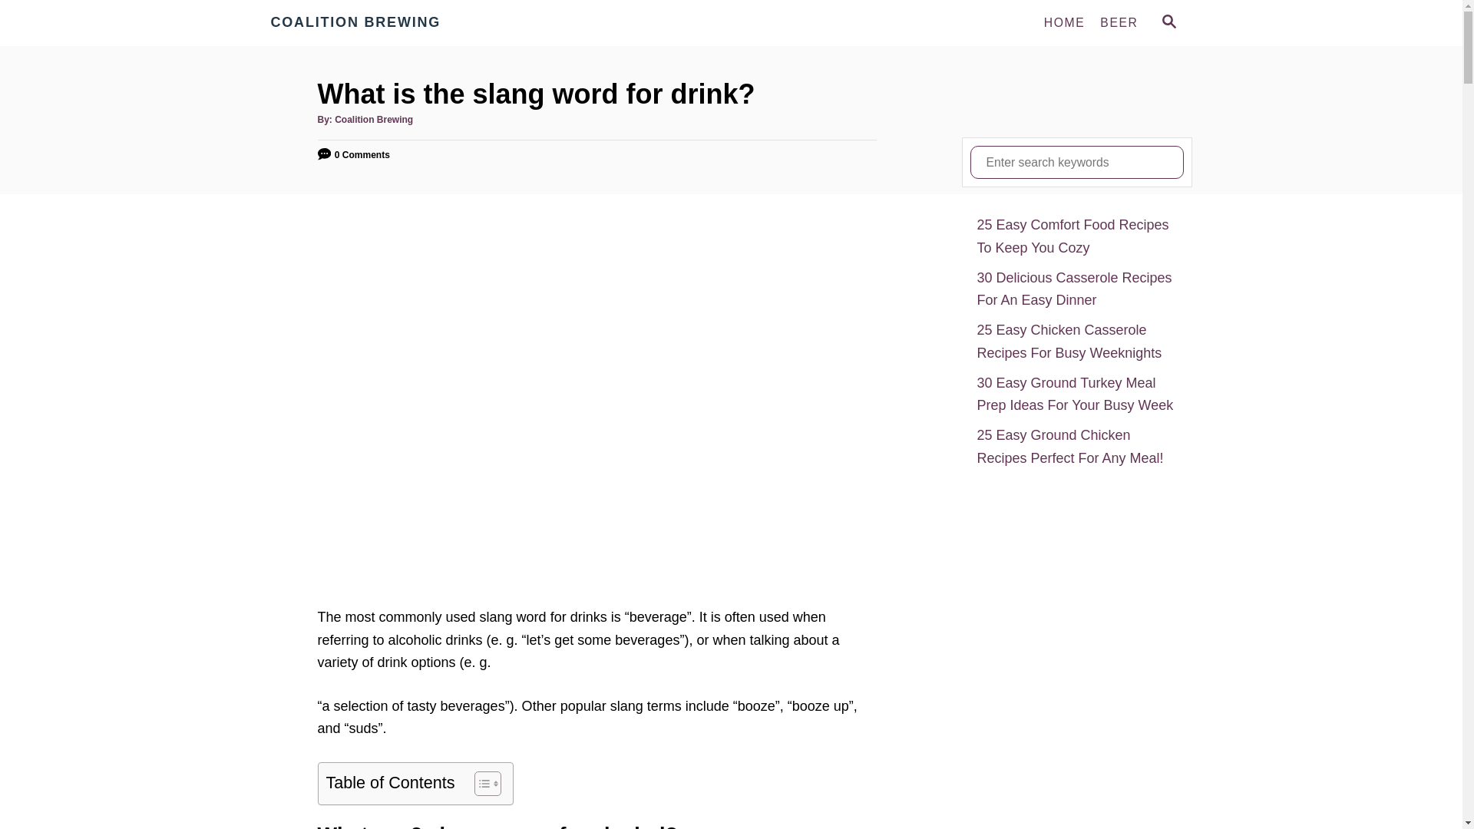  Describe the element at coordinates (1168, 23) in the screenshot. I see `SEARCH` at that location.